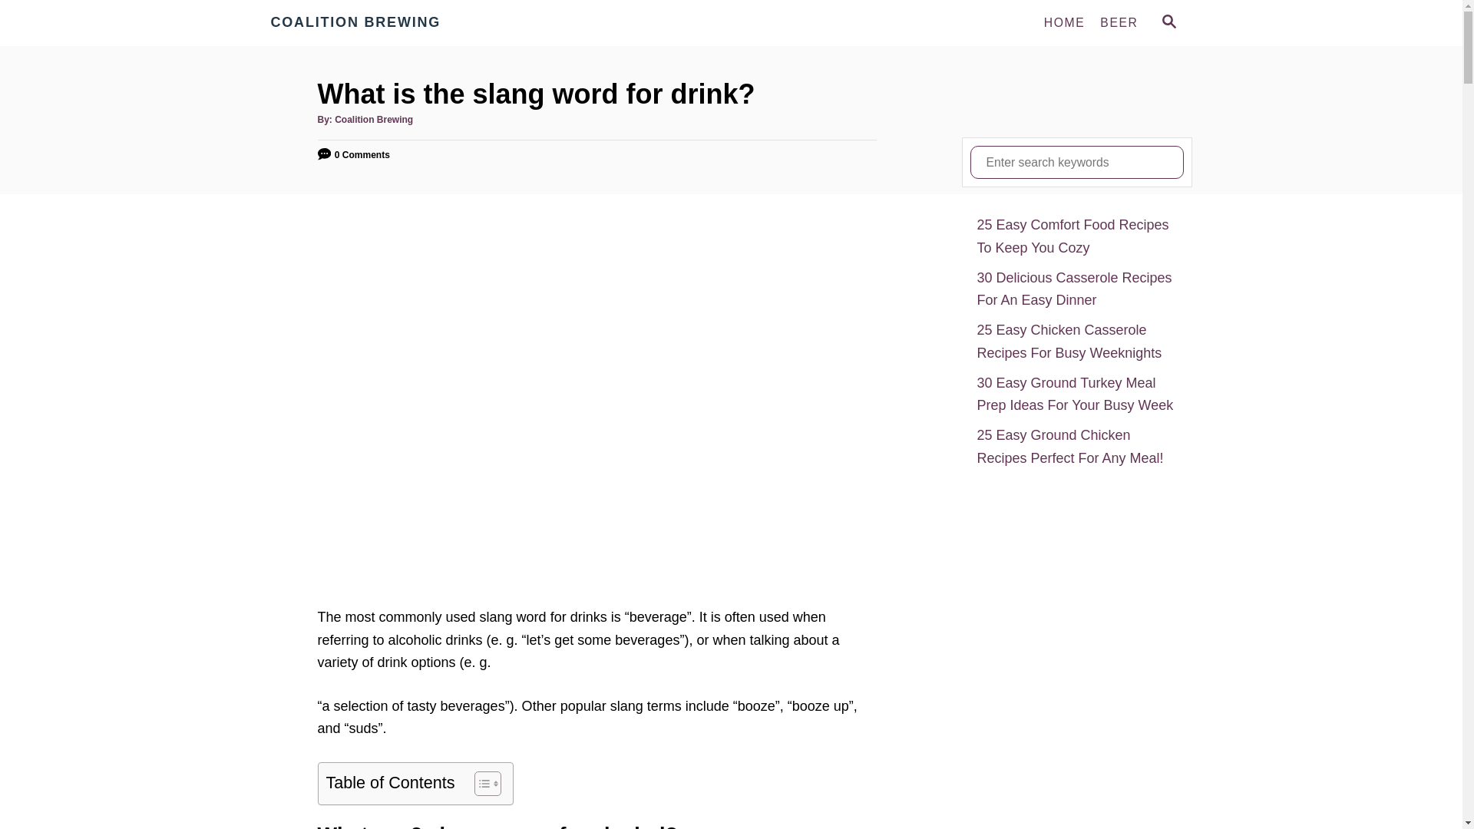  Describe the element at coordinates (1168, 23) in the screenshot. I see `SEARCH` at that location.